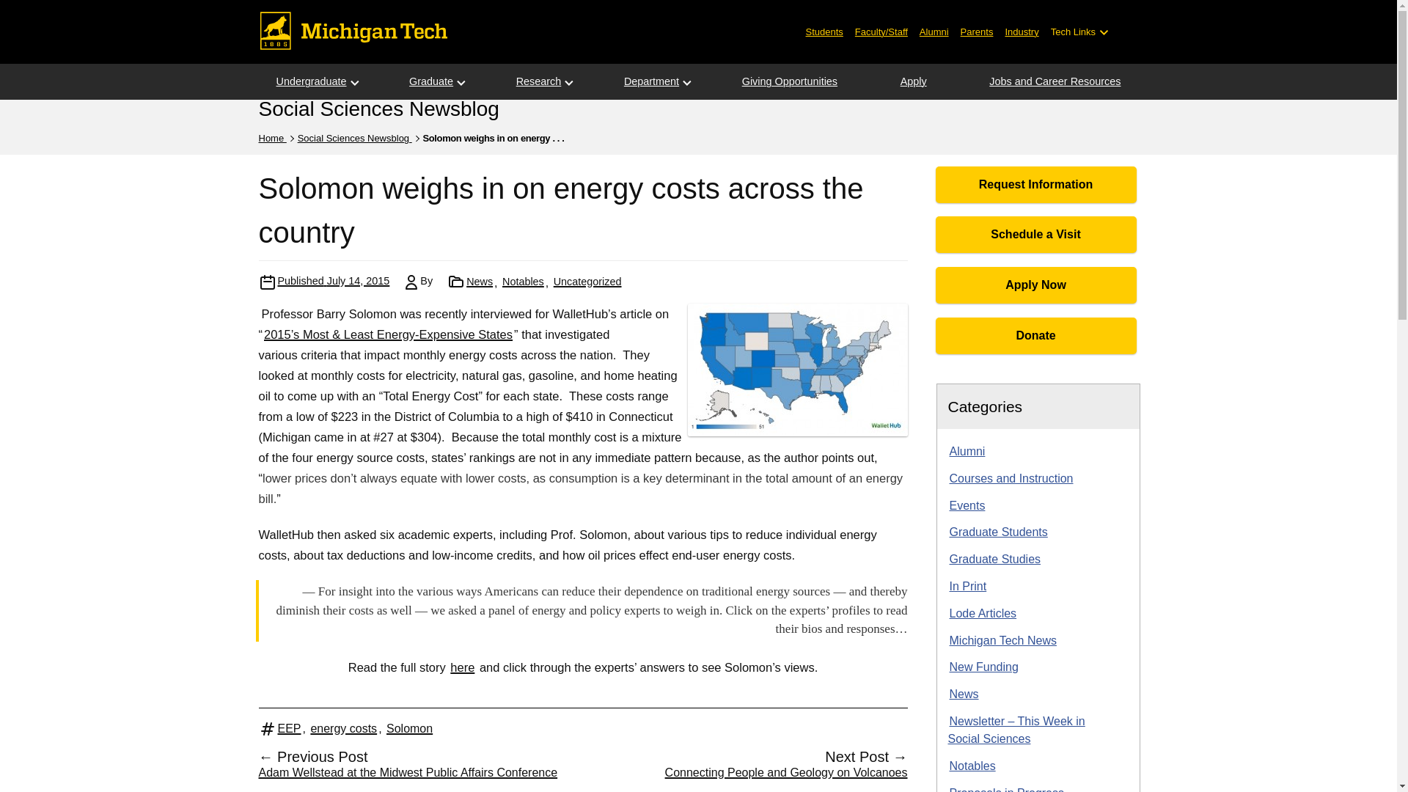  I want to click on Undergraduate, so click(310, 82).